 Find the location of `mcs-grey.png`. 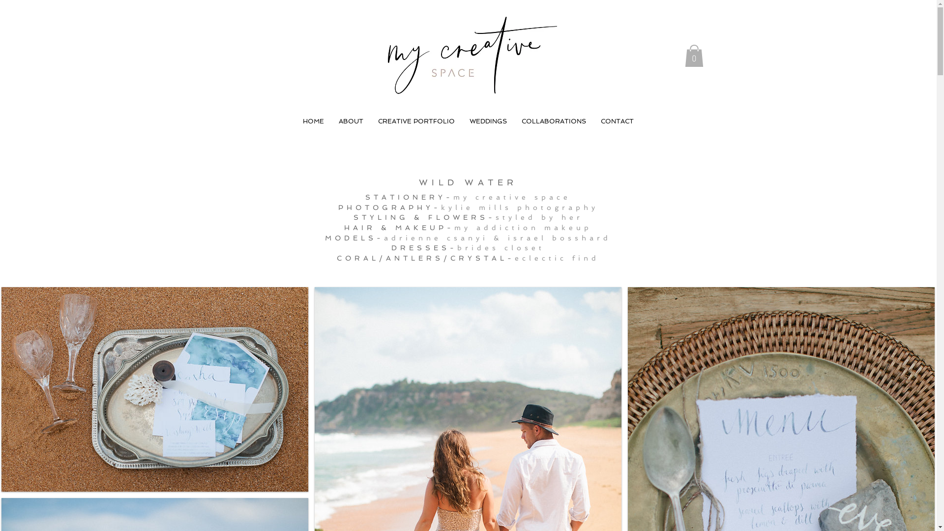

mcs-grey.png is located at coordinates (467, 56).